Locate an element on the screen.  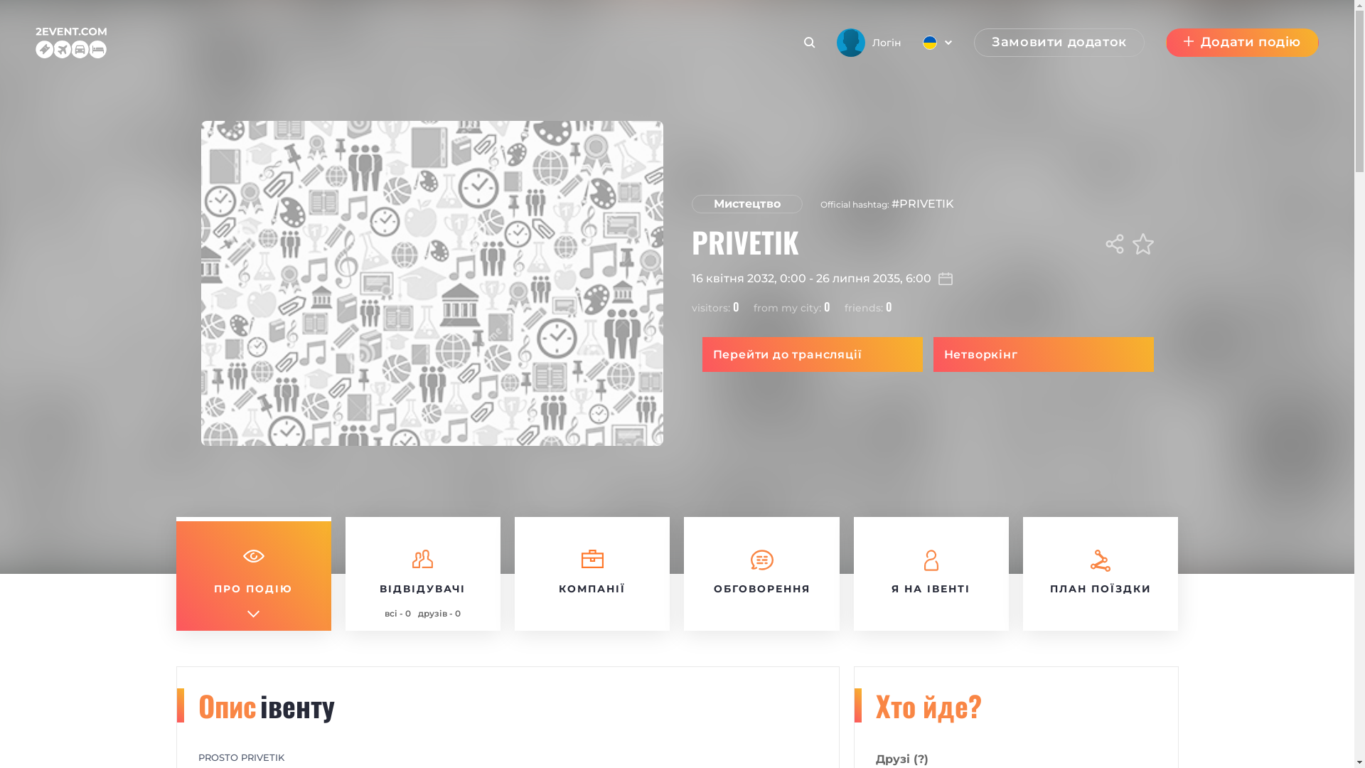
friends: 0 is located at coordinates (869, 307).